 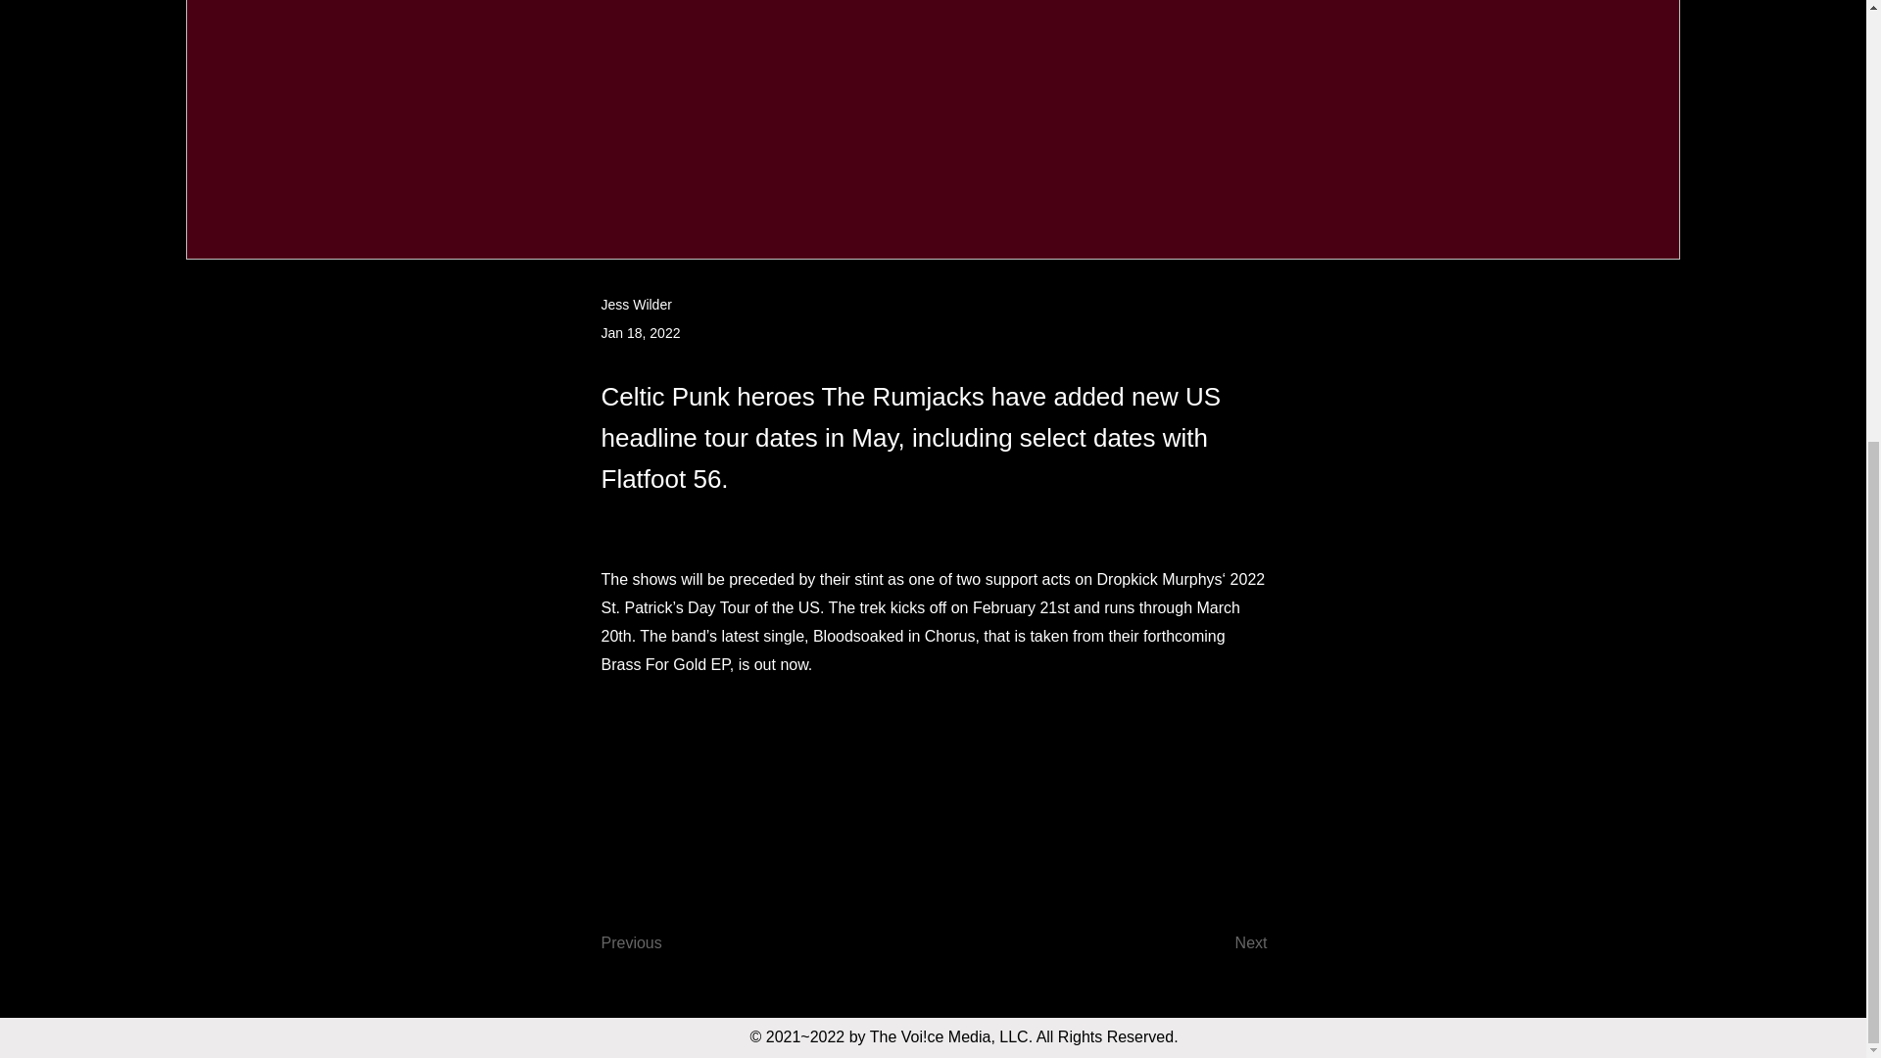 What do you see at coordinates (1219, 942) in the screenshot?
I see `Next` at bounding box center [1219, 942].